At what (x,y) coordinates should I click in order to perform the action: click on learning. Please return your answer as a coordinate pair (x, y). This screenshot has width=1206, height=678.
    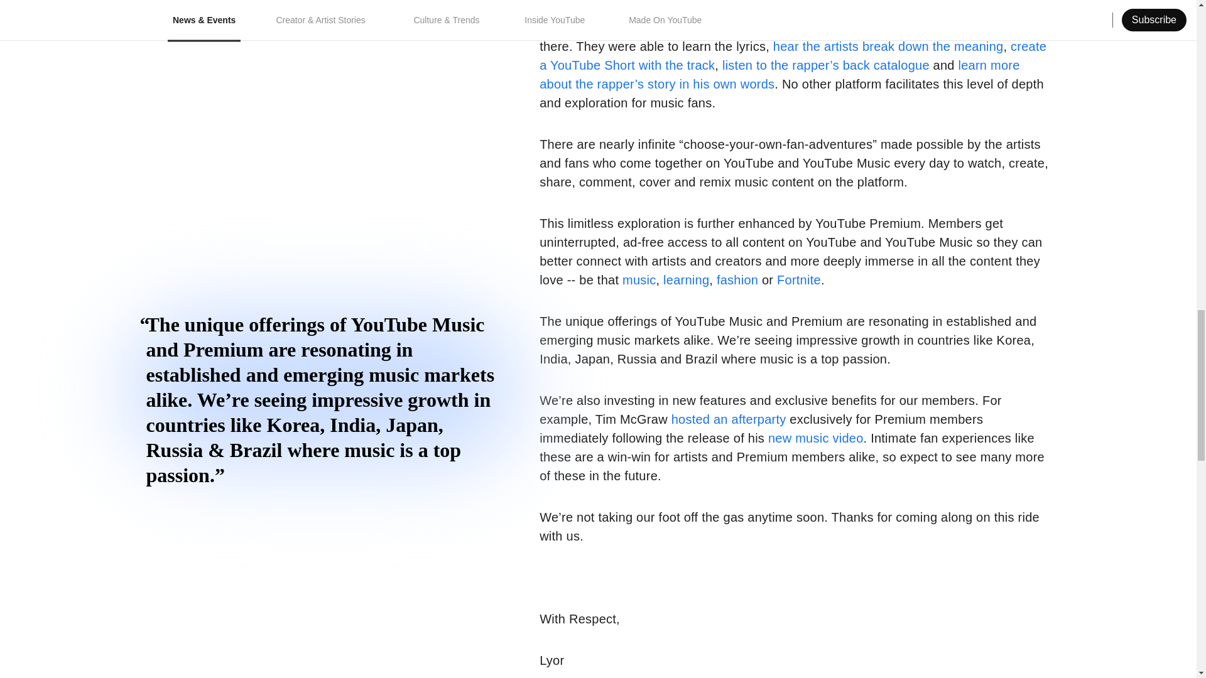
    Looking at the image, I should click on (686, 280).